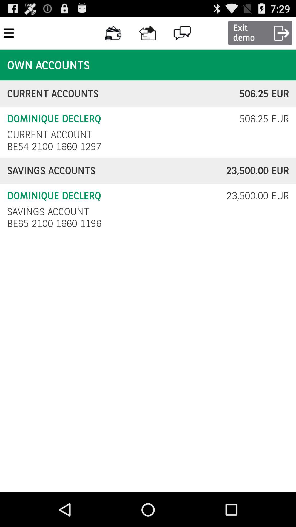 The width and height of the screenshot is (296, 527). I want to click on choose icon next to the 506.25 eur, so click(50, 134).